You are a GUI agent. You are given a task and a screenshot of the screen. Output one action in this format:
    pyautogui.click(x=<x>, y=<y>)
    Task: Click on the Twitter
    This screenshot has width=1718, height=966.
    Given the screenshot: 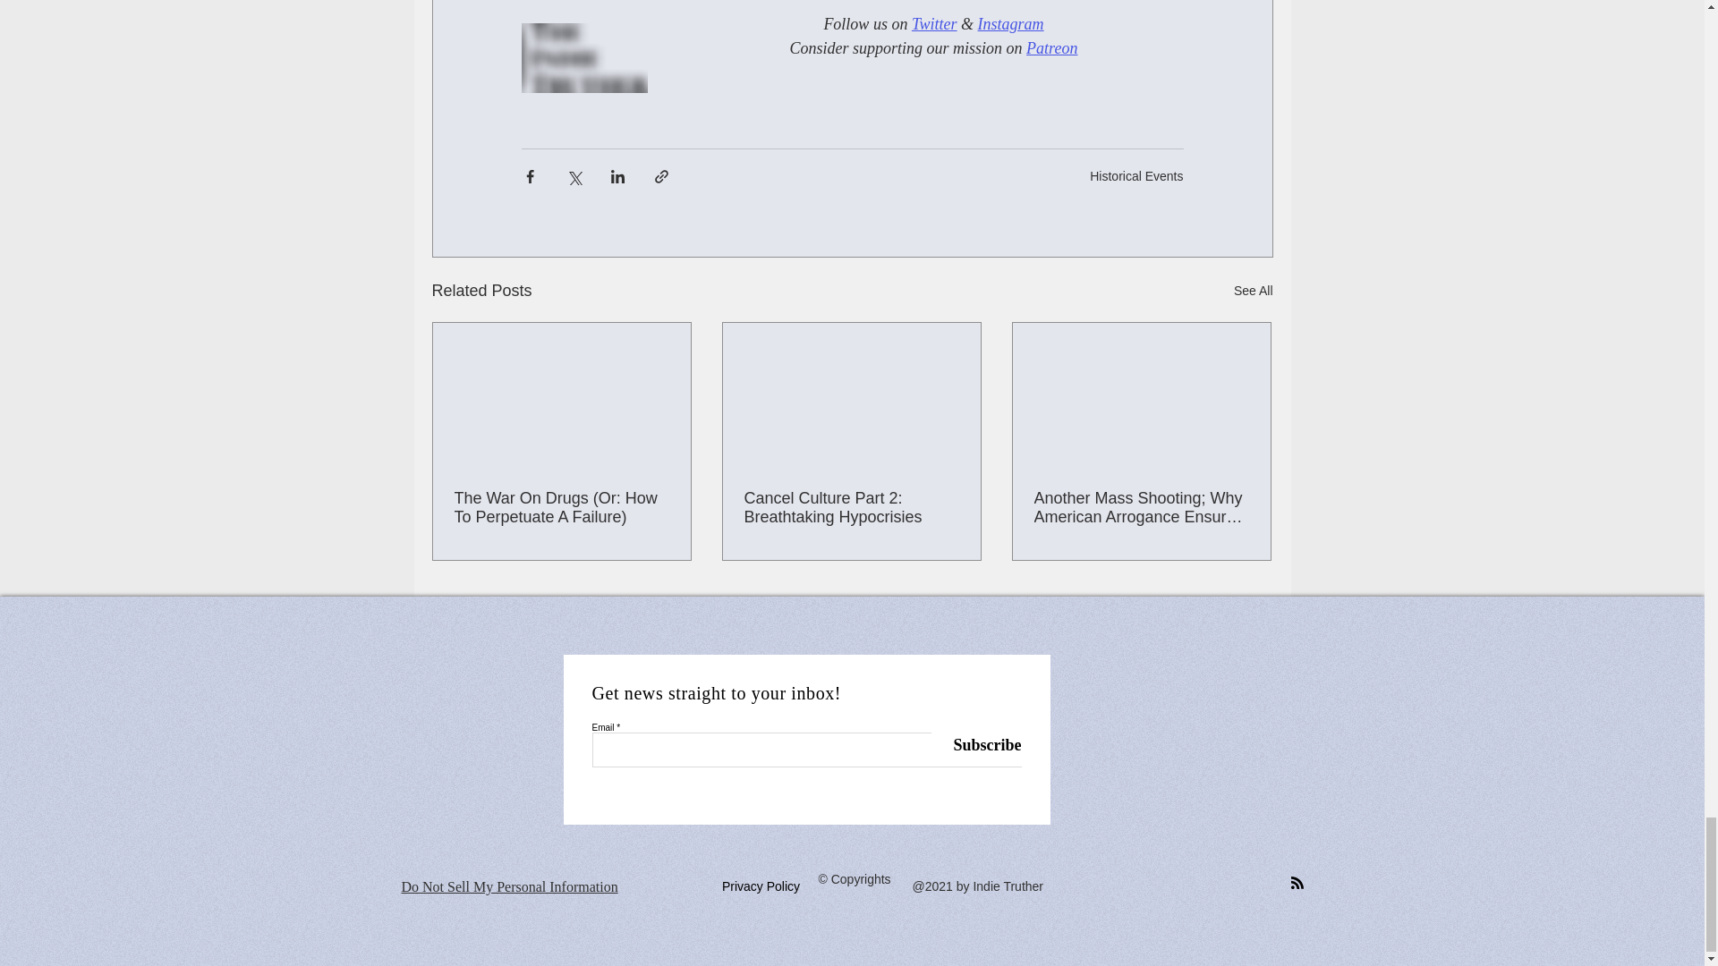 What is the action you would take?
    pyautogui.click(x=933, y=23)
    